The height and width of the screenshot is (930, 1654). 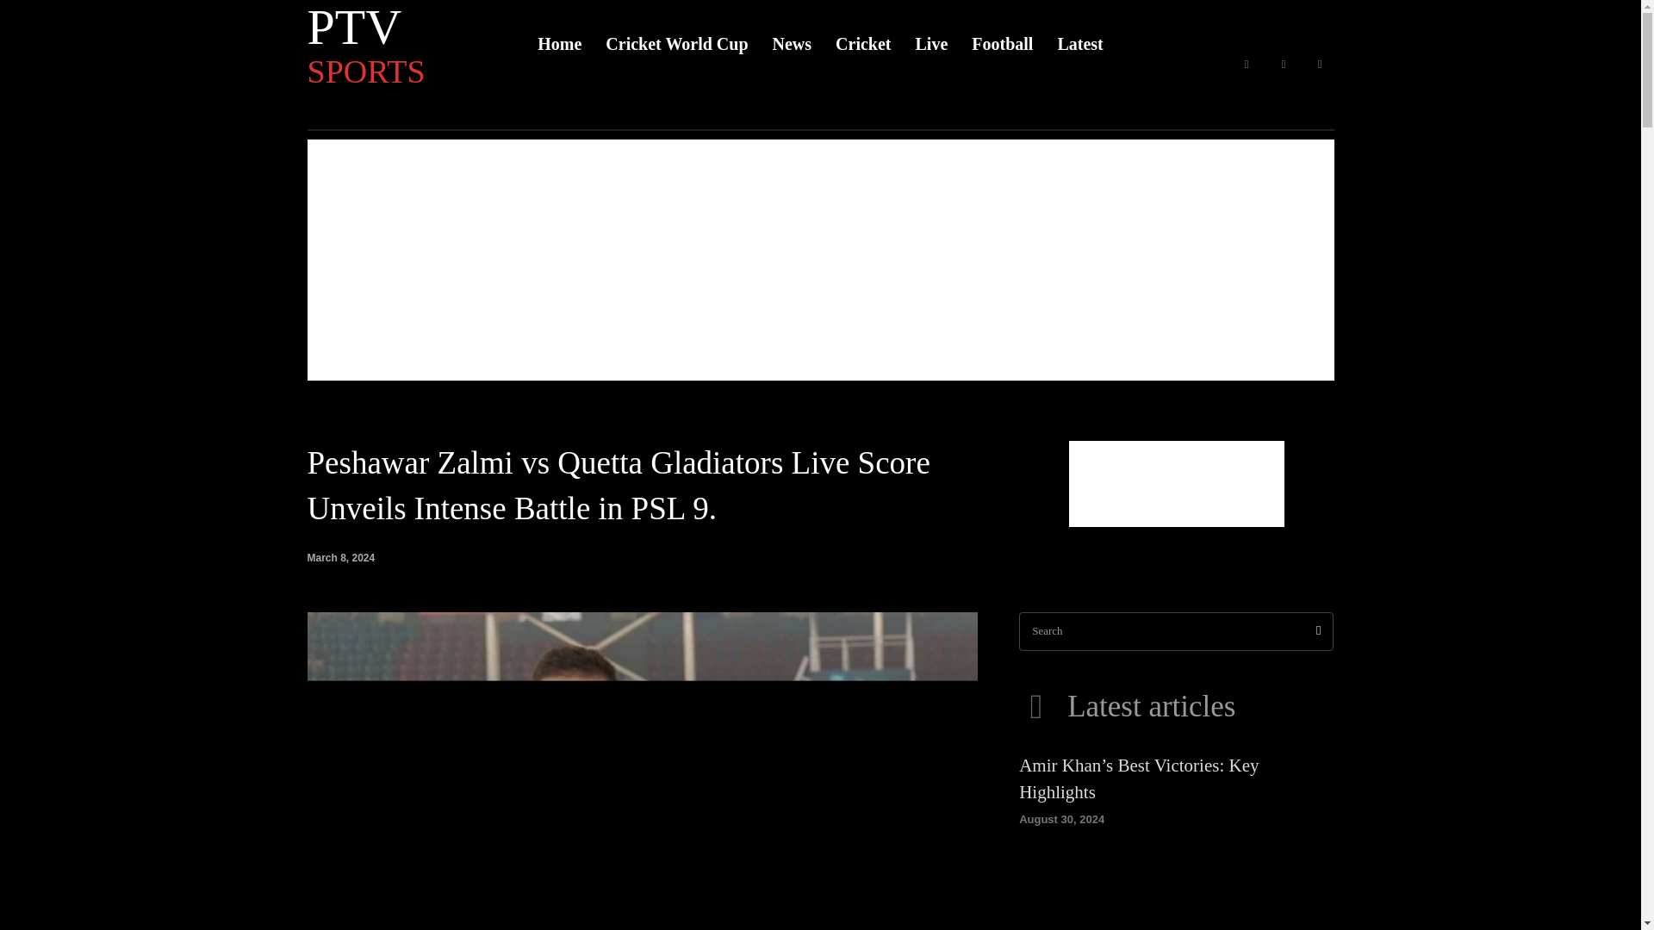 What do you see at coordinates (1177, 484) in the screenshot?
I see `Twitter` at bounding box center [1177, 484].